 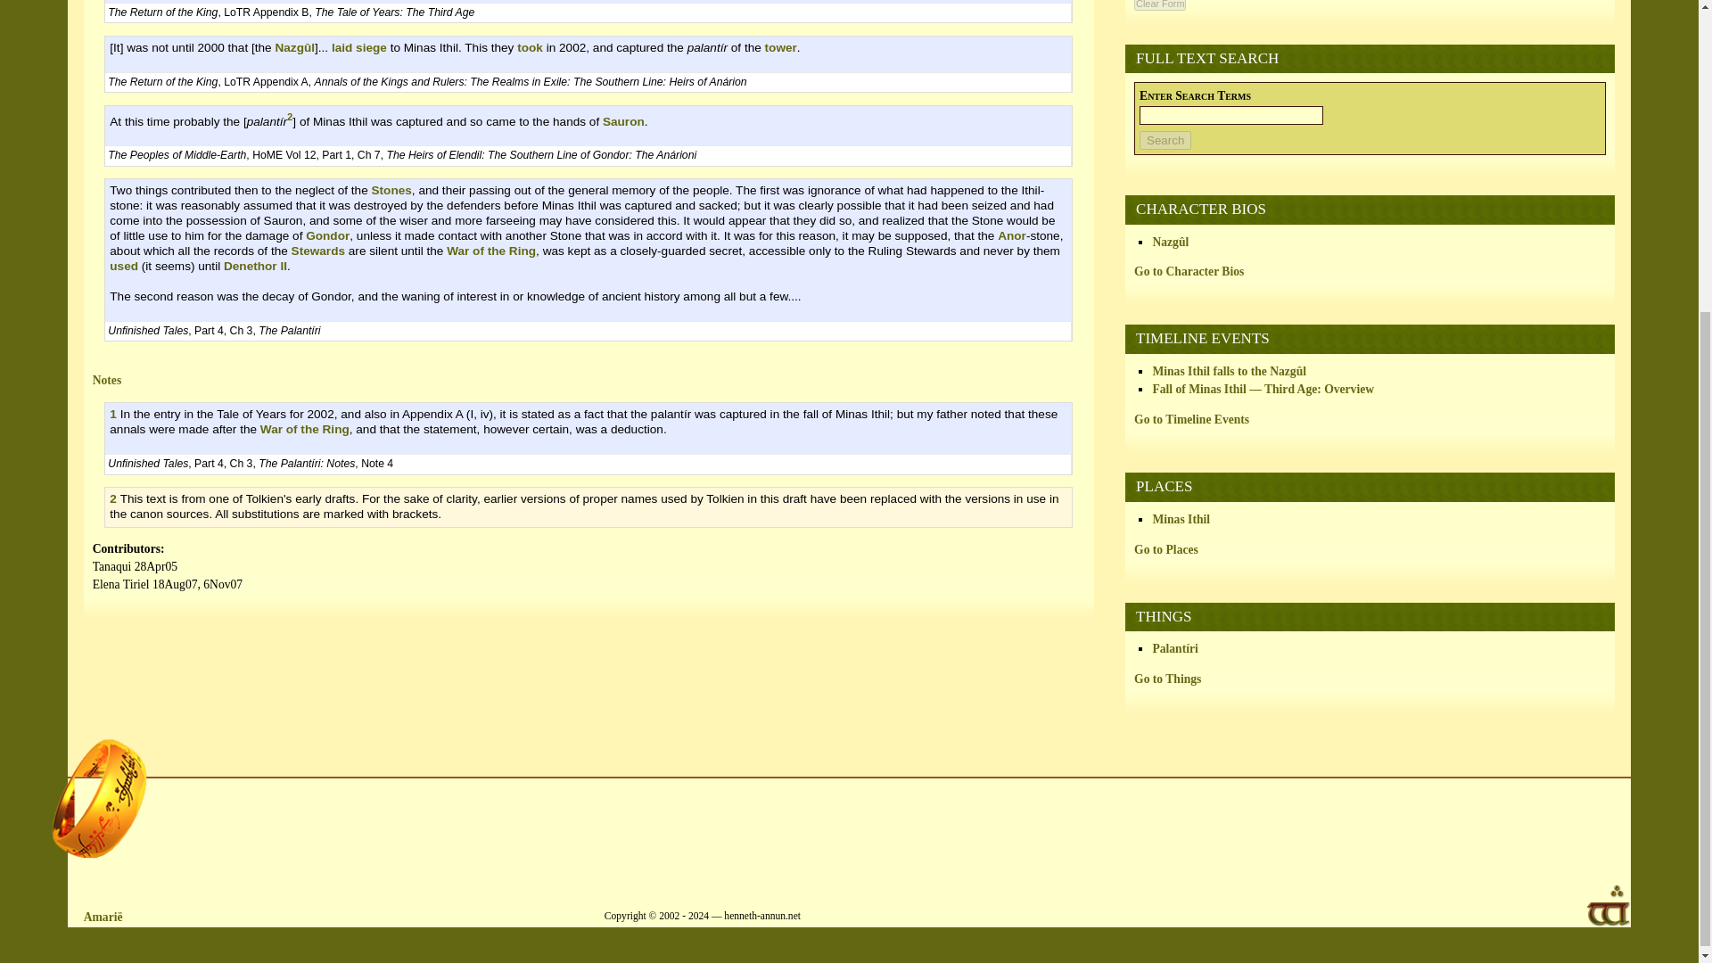 I want to click on Stewards, so click(x=317, y=251).